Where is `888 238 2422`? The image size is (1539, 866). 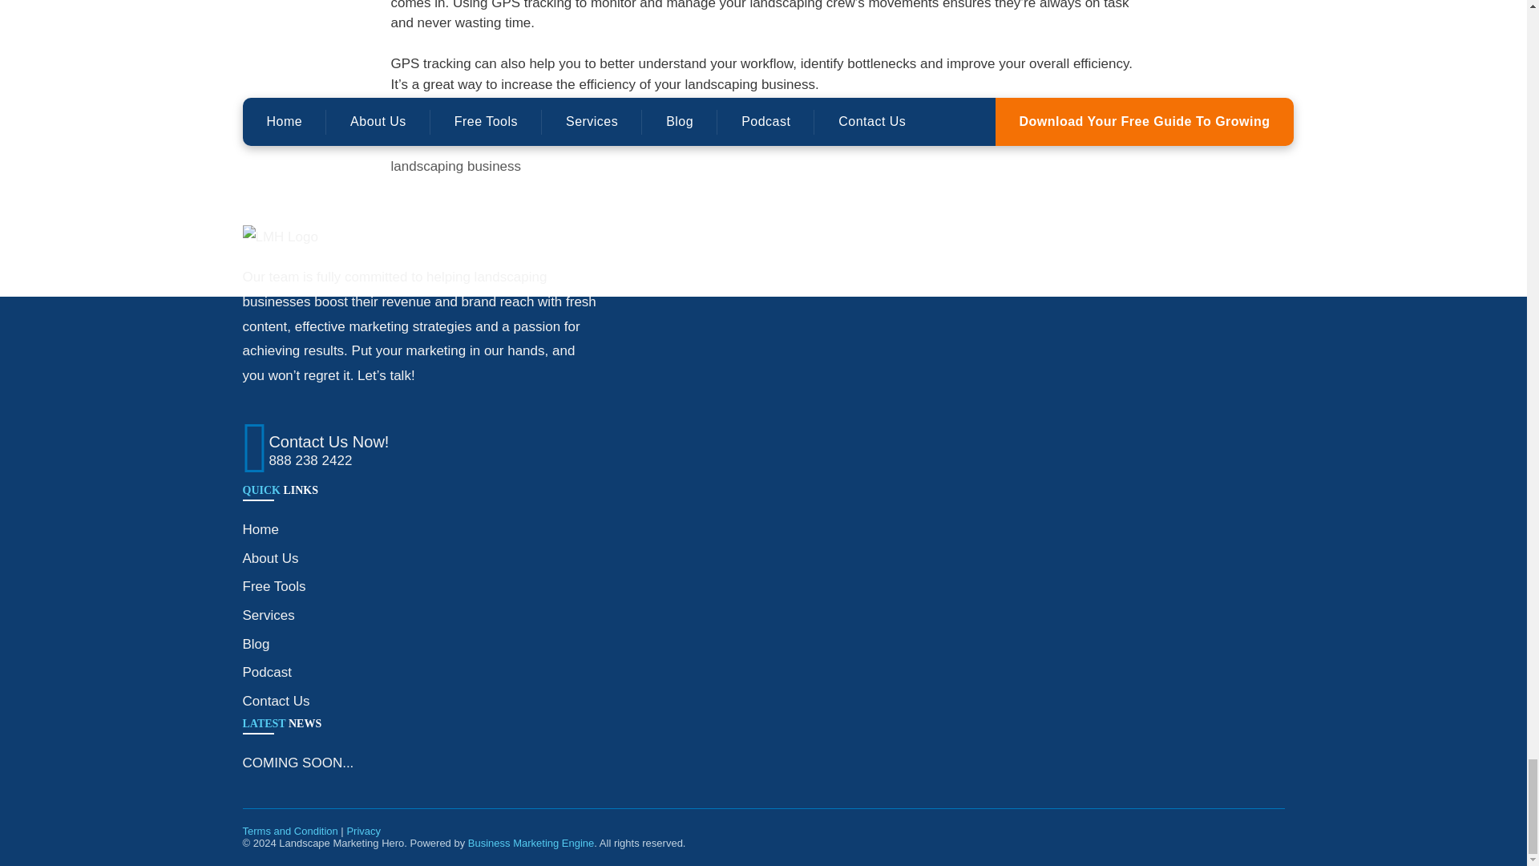 888 238 2422 is located at coordinates (309, 460).